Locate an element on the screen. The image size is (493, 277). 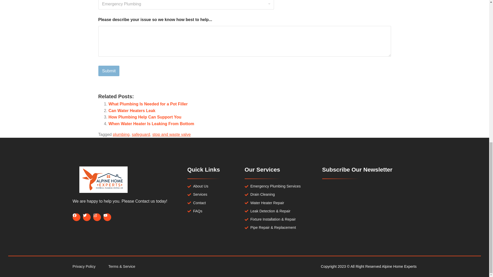
Water Heater Repair is located at coordinates (279, 203).